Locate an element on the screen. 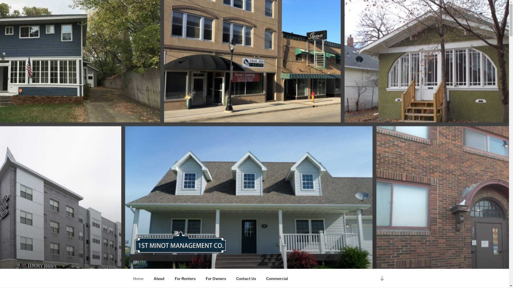  For Owners is located at coordinates (216, 278).